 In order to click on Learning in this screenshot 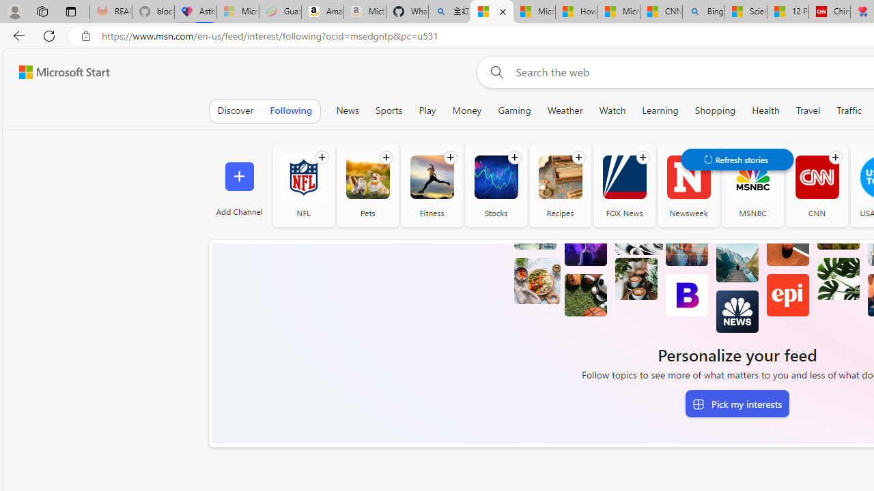, I will do `click(660, 110)`.